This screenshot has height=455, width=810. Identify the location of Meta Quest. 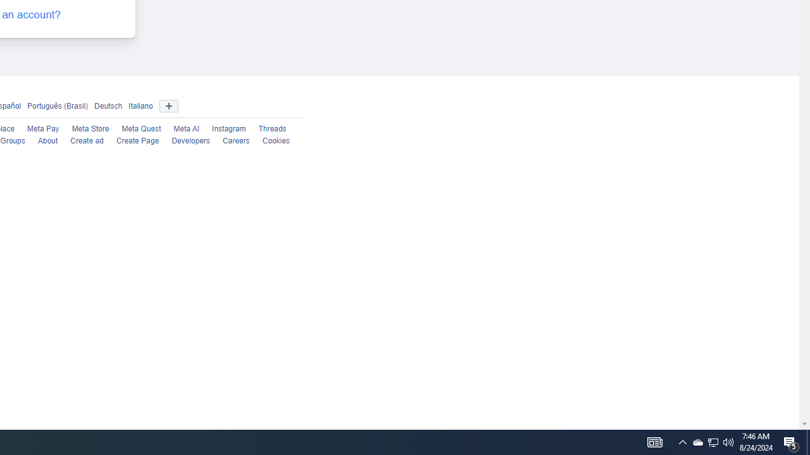
(141, 129).